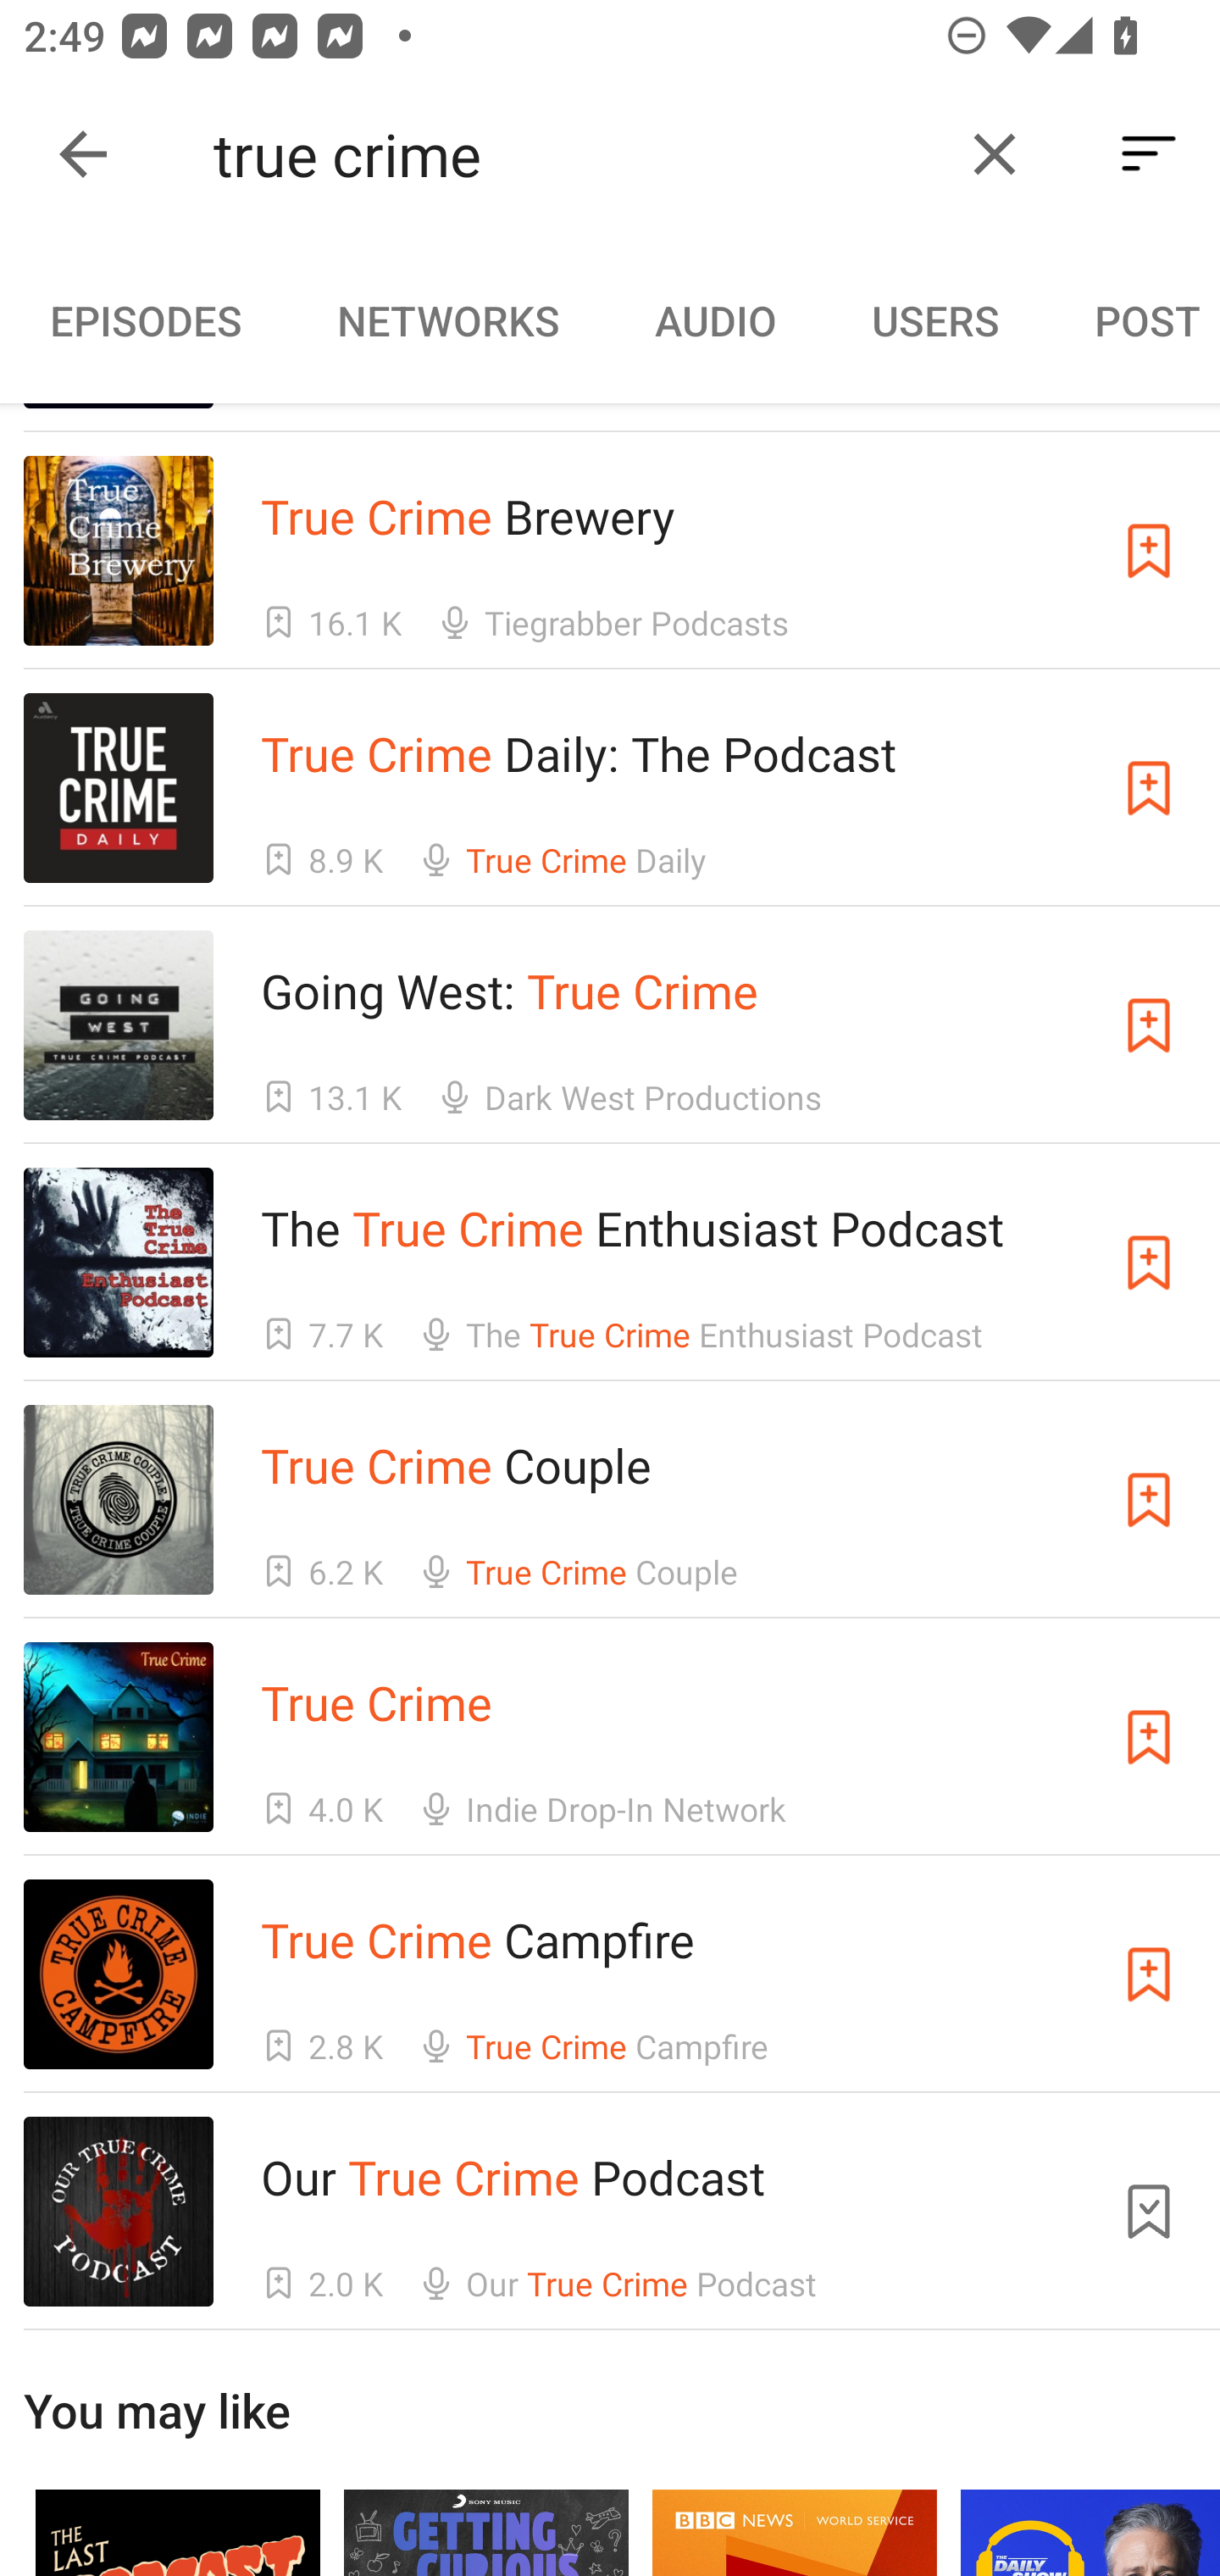 The image size is (1220, 2576). Describe the element at coordinates (1149, 1263) in the screenshot. I see `Subscribe` at that location.